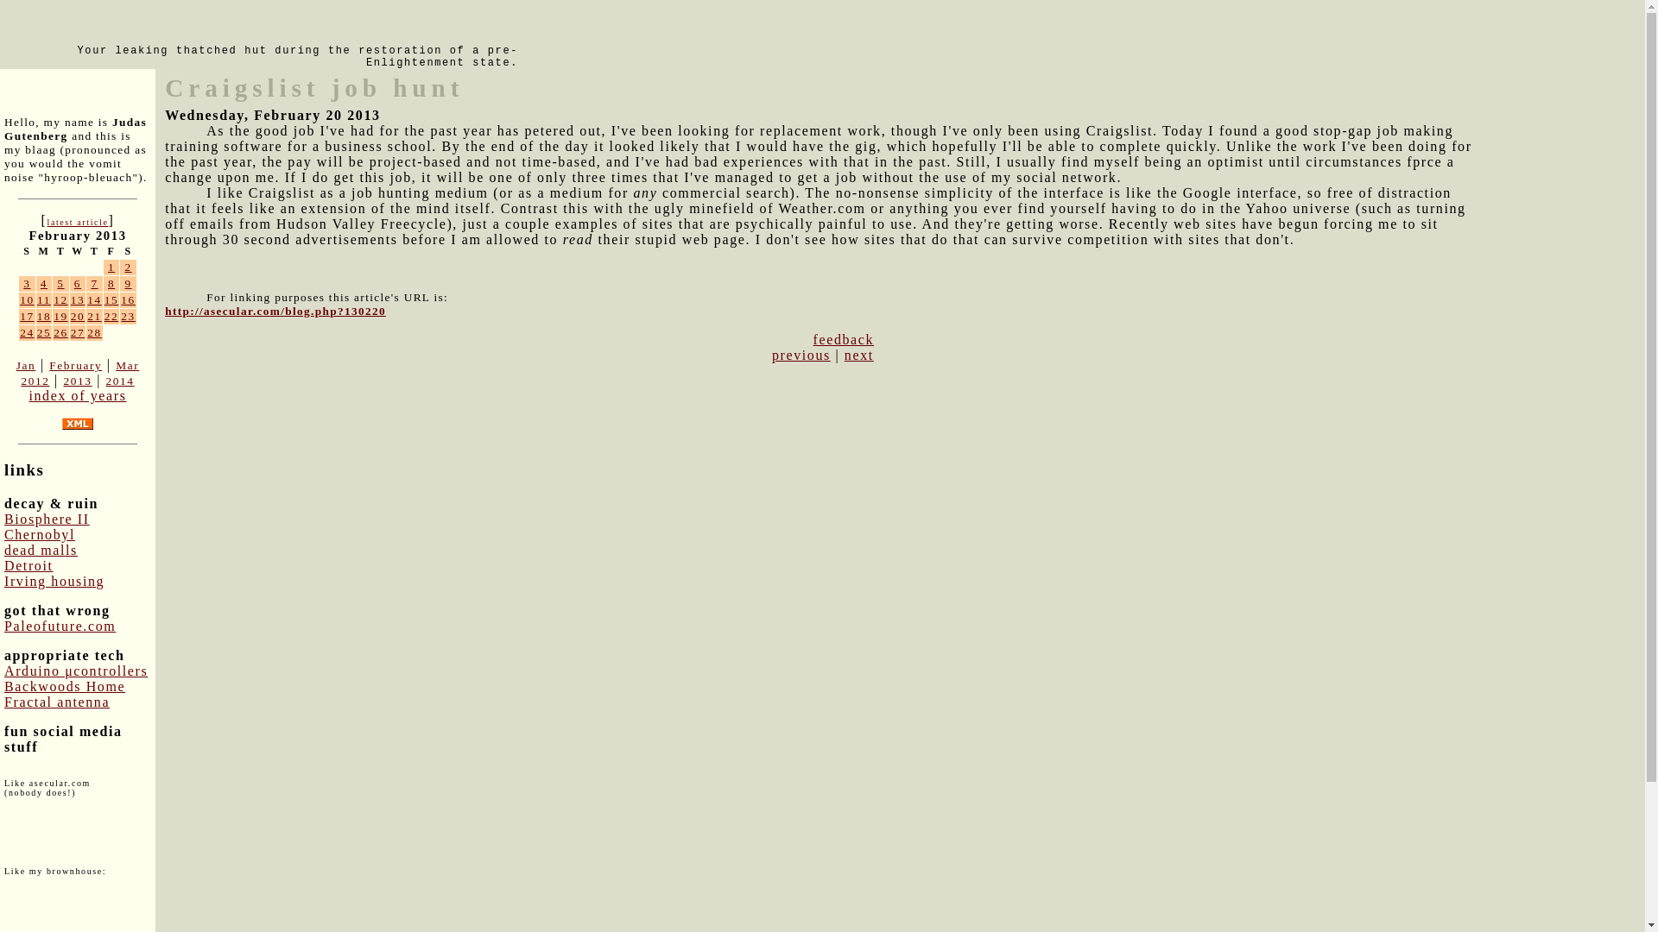  I want to click on 25, so click(43, 333).